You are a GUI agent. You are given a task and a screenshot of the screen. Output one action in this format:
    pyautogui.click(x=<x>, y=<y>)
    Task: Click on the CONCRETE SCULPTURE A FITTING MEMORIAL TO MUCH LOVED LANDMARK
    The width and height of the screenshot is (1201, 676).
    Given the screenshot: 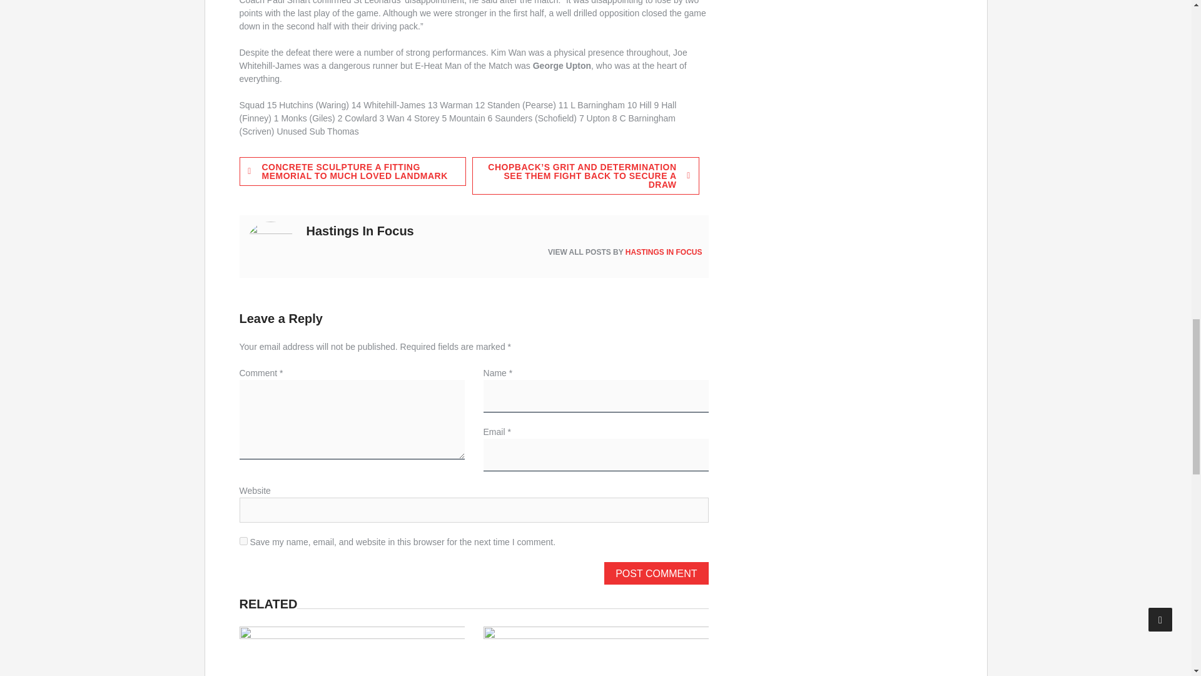 What is the action you would take?
    pyautogui.click(x=352, y=172)
    